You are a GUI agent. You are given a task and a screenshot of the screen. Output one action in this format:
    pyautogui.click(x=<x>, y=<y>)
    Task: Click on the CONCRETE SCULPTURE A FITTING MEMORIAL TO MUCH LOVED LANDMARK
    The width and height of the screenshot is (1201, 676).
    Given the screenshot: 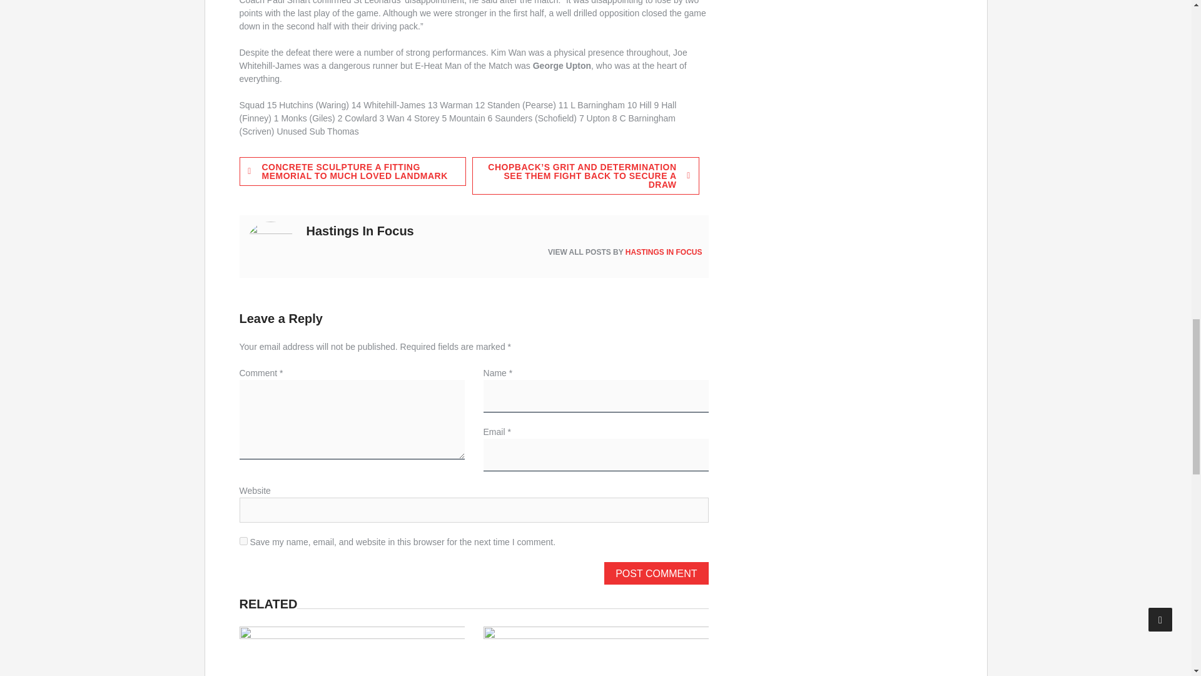 What is the action you would take?
    pyautogui.click(x=352, y=172)
    